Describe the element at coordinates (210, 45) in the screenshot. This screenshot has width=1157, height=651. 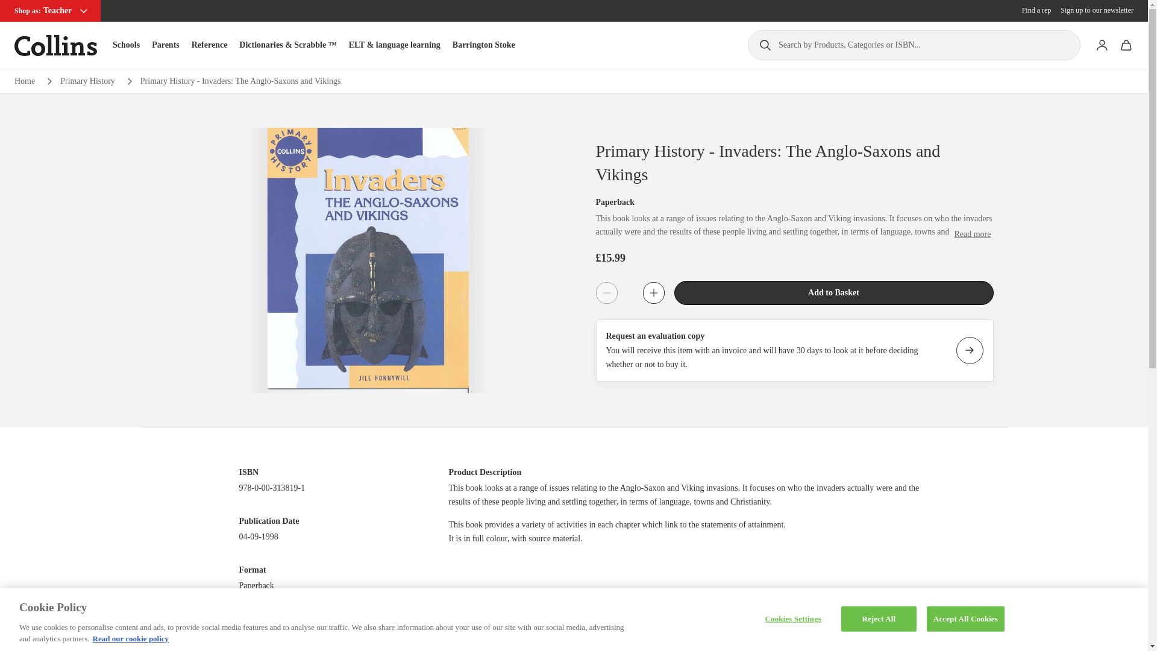
I see `Reference` at that location.